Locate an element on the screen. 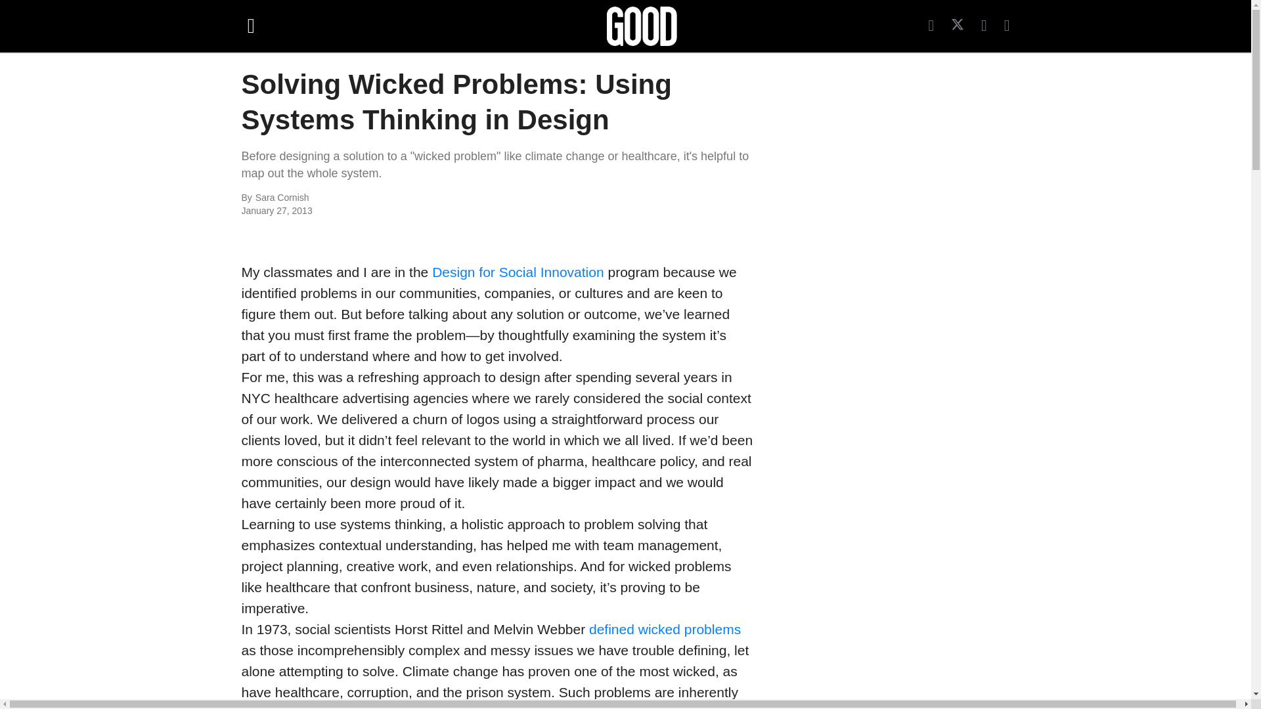 The height and width of the screenshot is (709, 1261). Sara Cornish is located at coordinates (398, 198).